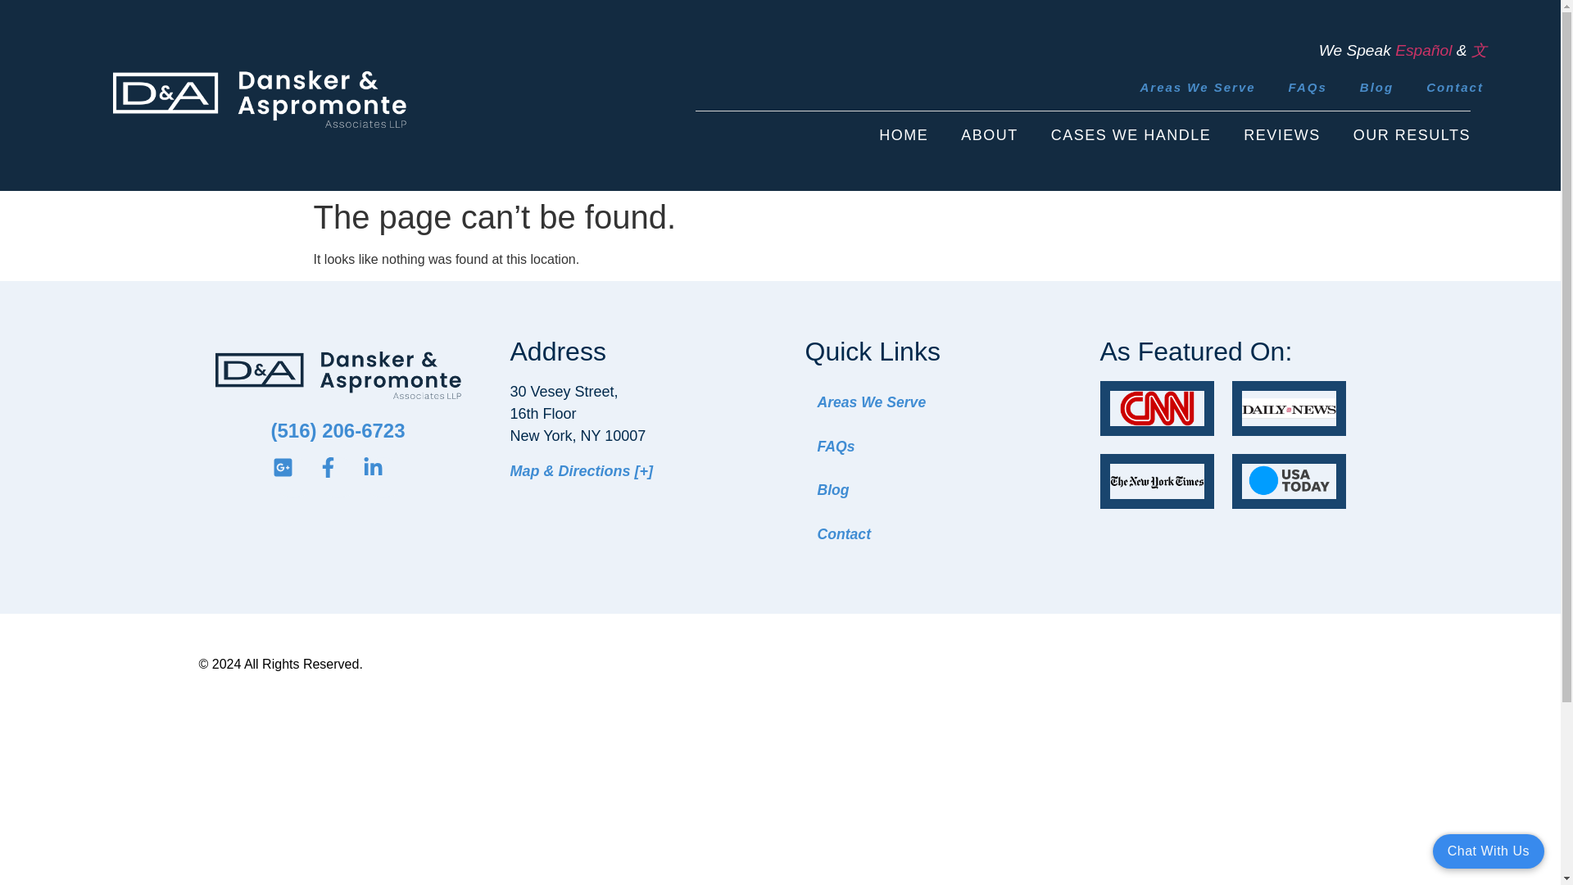 This screenshot has width=1573, height=885. What do you see at coordinates (1131, 134) in the screenshot?
I see `CASES WE HANDLE` at bounding box center [1131, 134].